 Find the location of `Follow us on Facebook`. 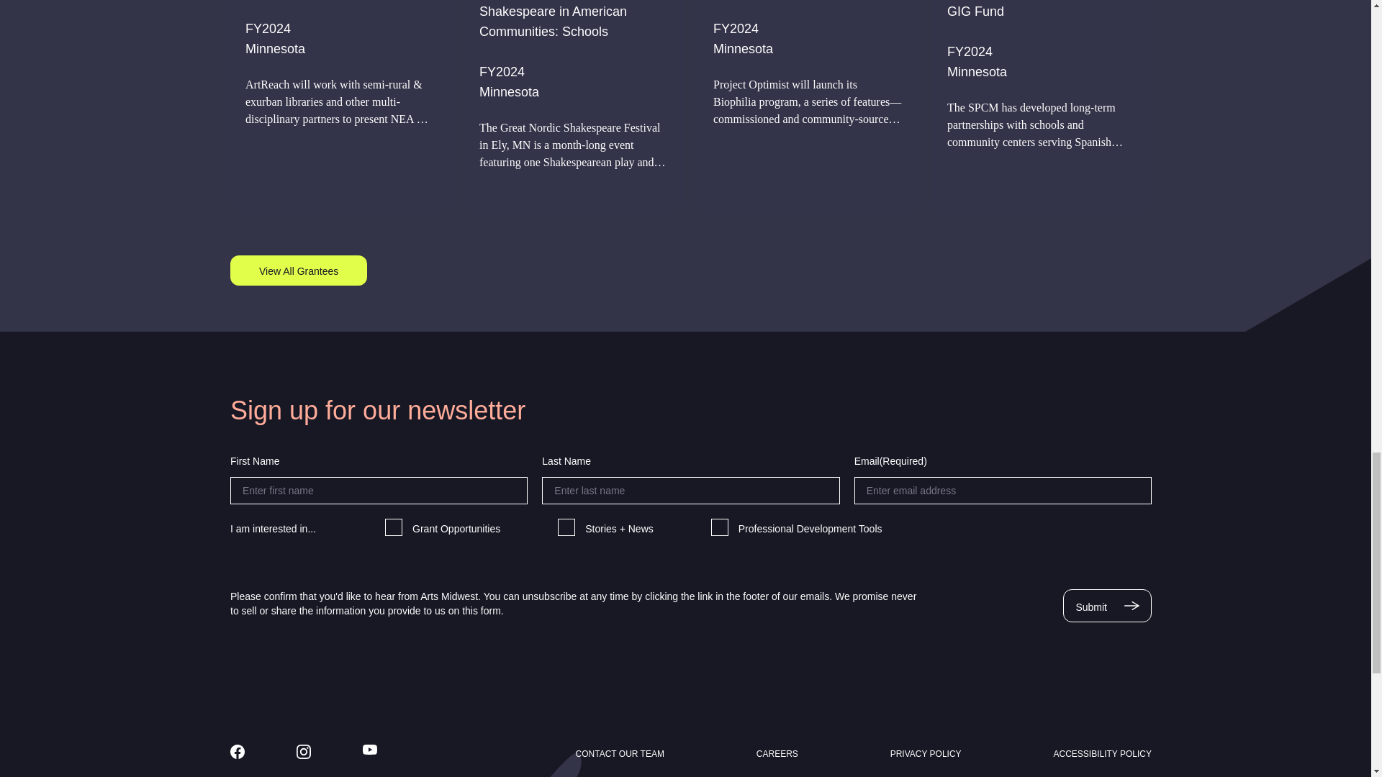

Follow us on Facebook is located at coordinates (238, 751).